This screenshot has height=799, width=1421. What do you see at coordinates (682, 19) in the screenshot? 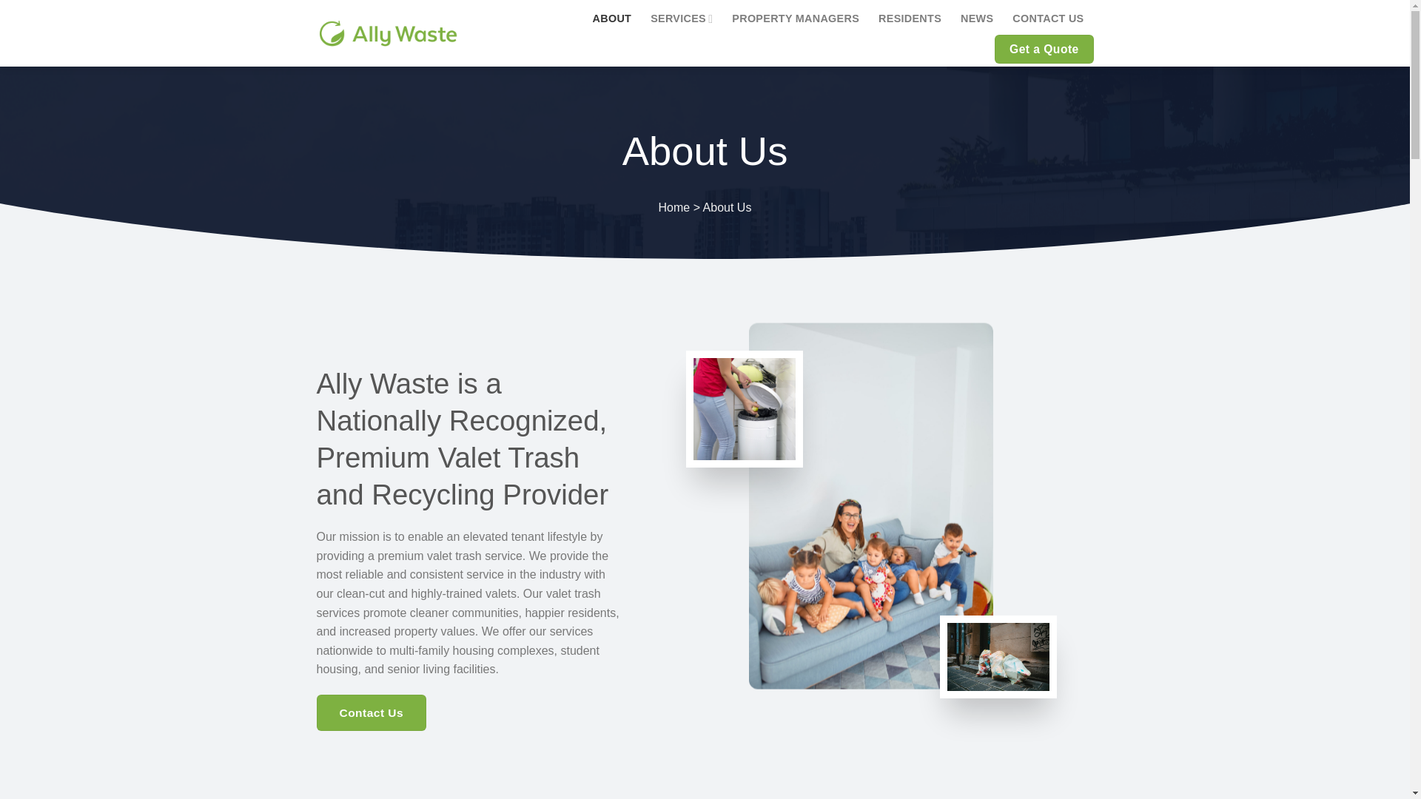
I see `SERVICES` at bounding box center [682, 19].